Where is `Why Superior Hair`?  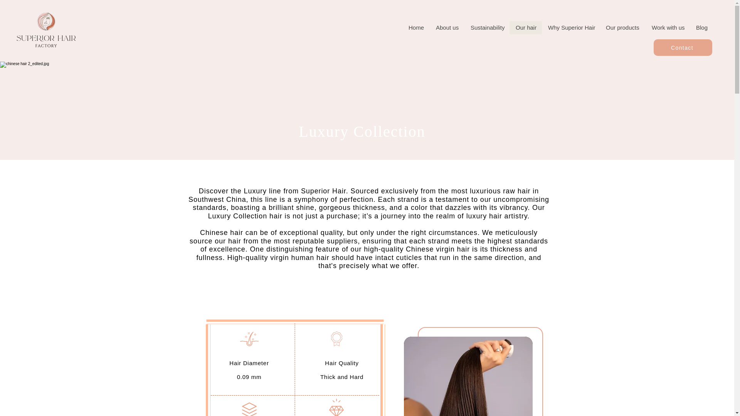
Why Superior Hair is located at coordinates (570, 28).